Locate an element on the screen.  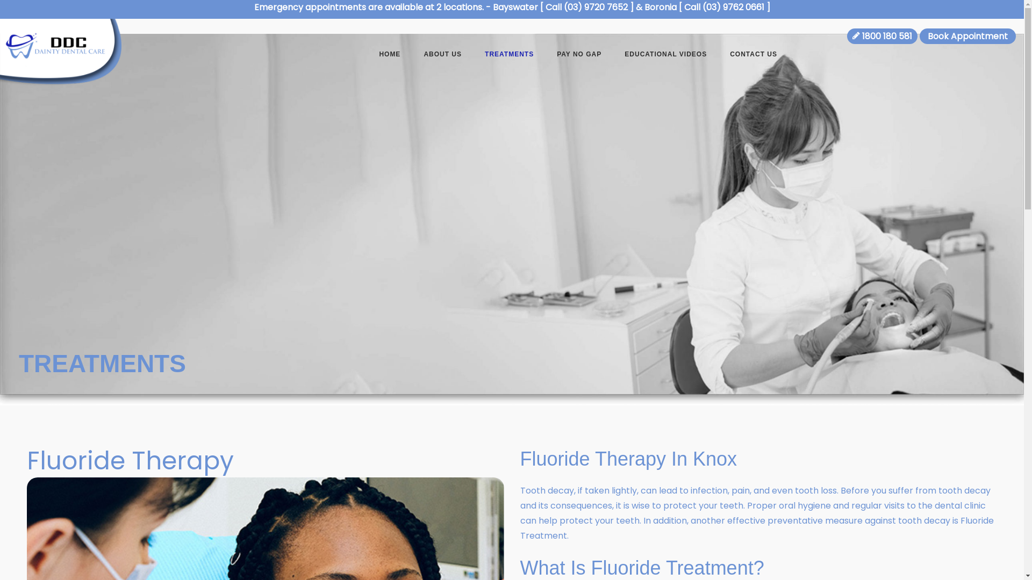
CONTACT US is located at coordinates (754, 56).